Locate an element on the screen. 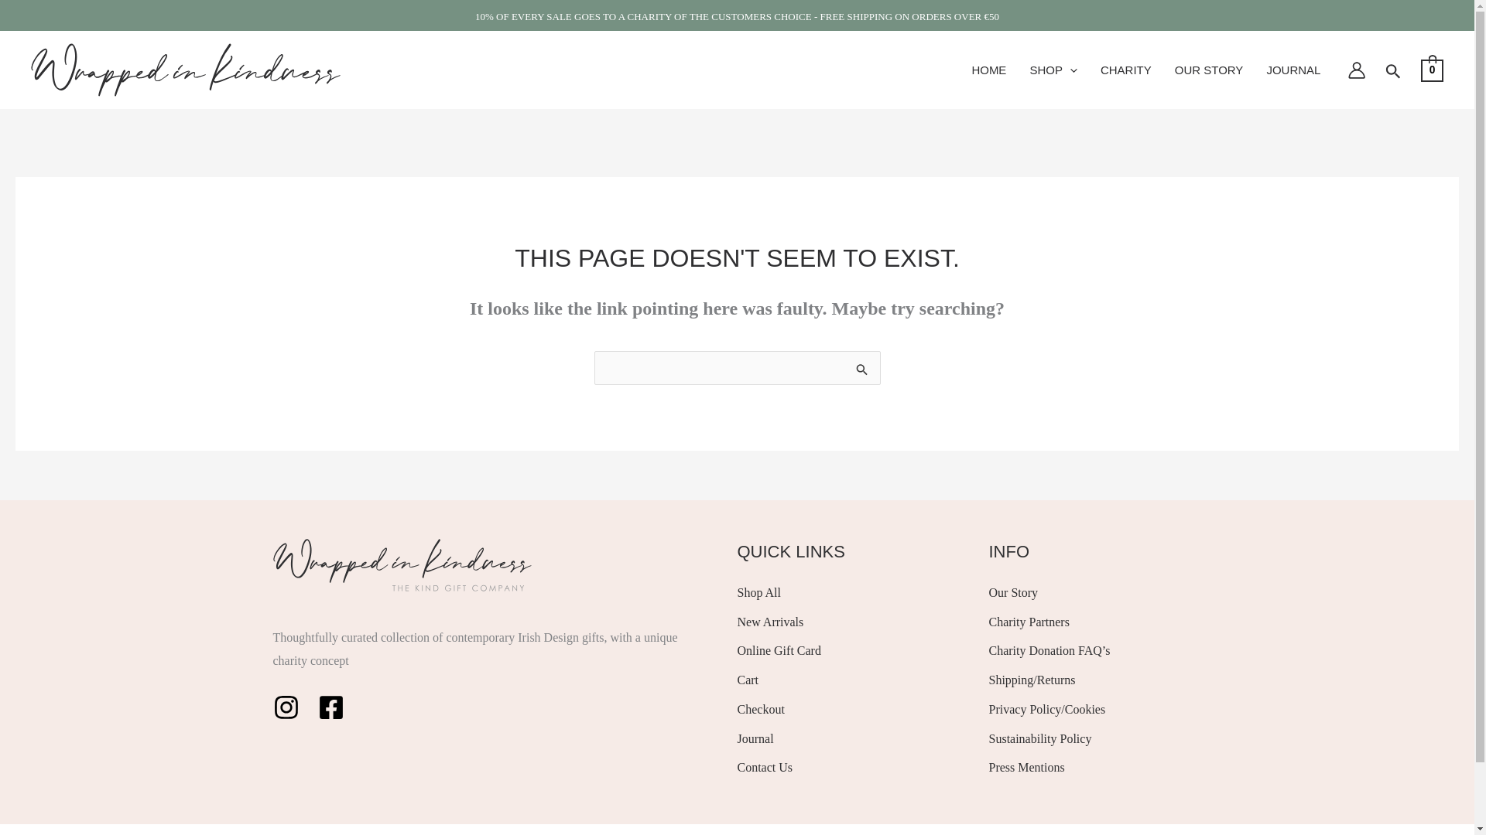  JOURNAL is located at coordinates (1293, 70).